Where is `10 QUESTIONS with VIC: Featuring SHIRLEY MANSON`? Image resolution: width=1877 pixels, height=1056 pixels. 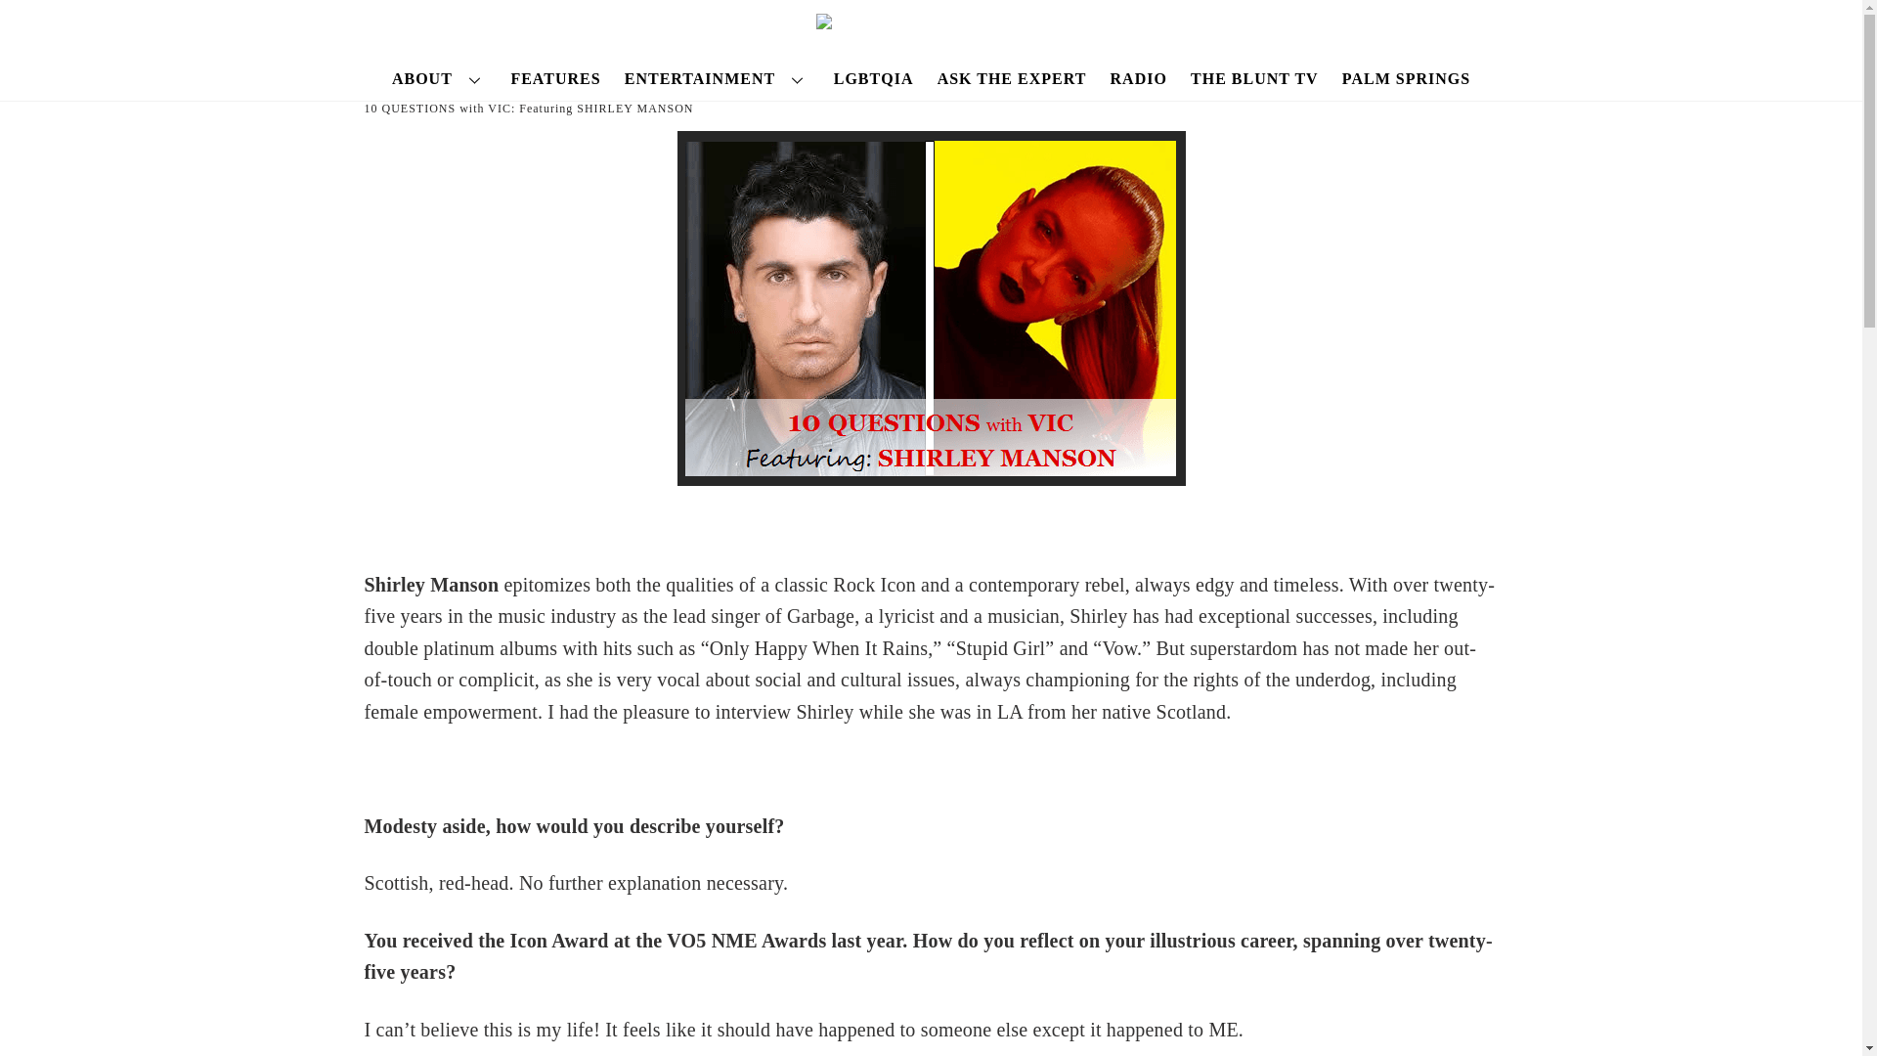 10 QUESTIONS with VIC: Featuring SHIRLEY MANSON is located at coordinates (528, 108).